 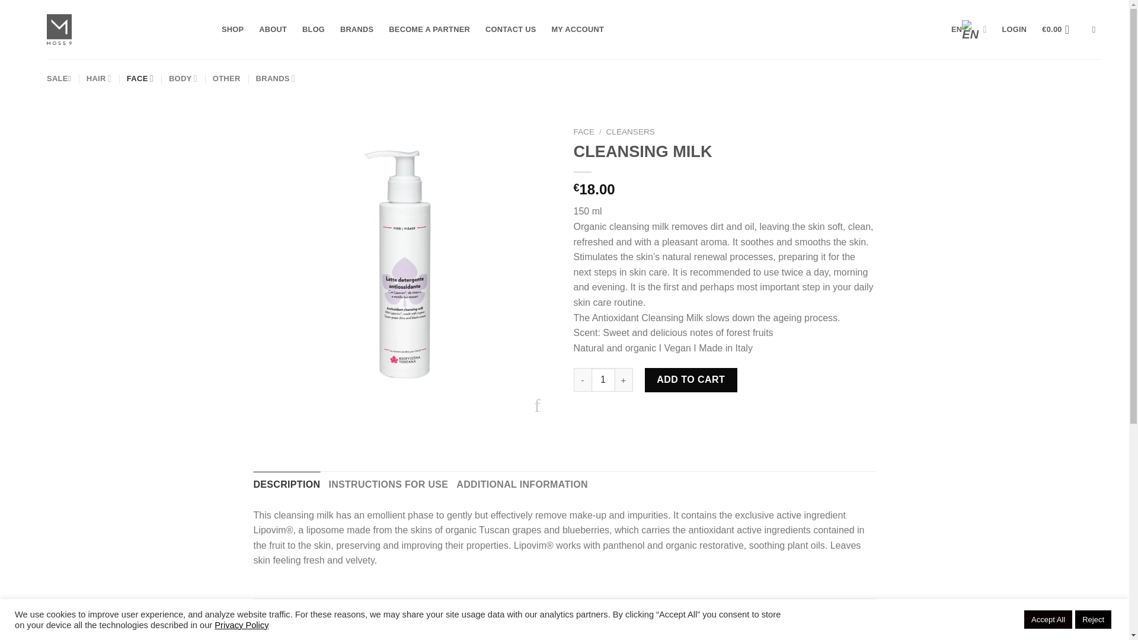 I want to click on Cart, so click(x=1059, y=30).